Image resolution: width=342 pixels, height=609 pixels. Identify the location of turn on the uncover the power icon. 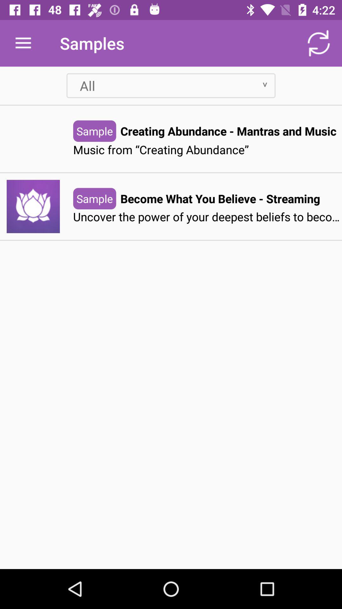
(207, 217).